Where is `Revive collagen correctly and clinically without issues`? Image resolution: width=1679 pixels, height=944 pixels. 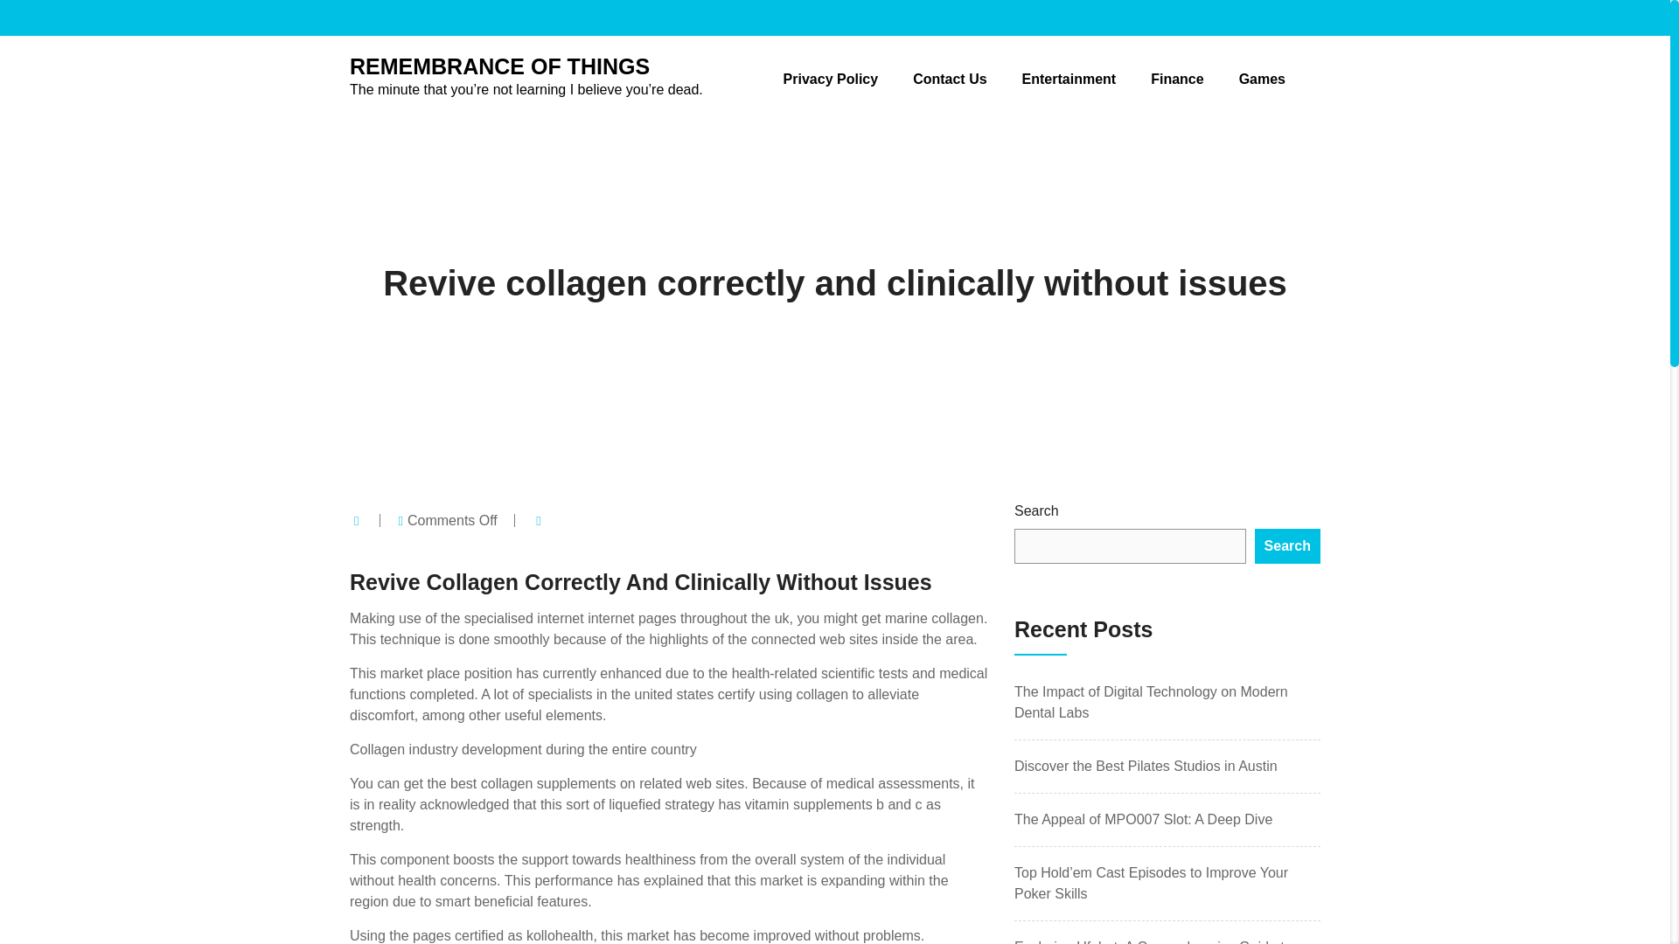 Revive collagen correctly and clinically without issues is located at coordinates (834, 283).